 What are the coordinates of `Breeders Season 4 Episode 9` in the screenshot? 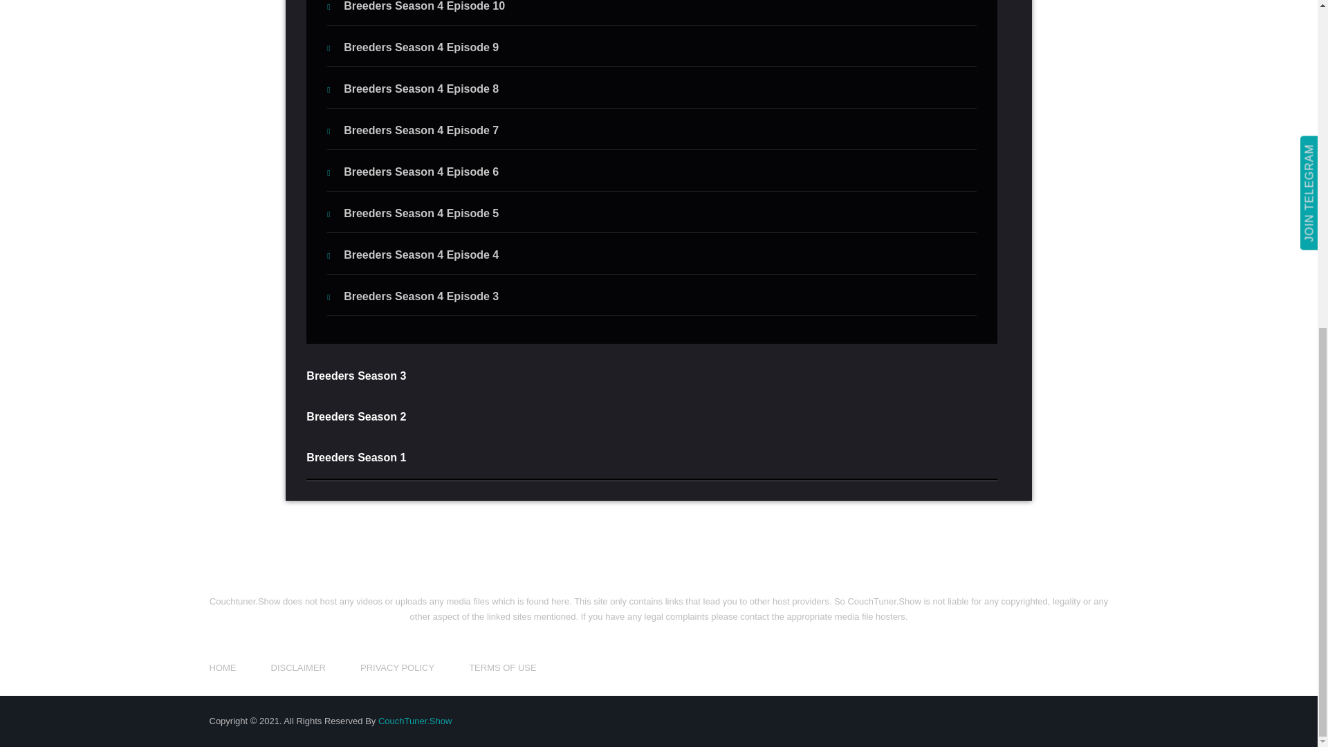 It's located at (412, 47).